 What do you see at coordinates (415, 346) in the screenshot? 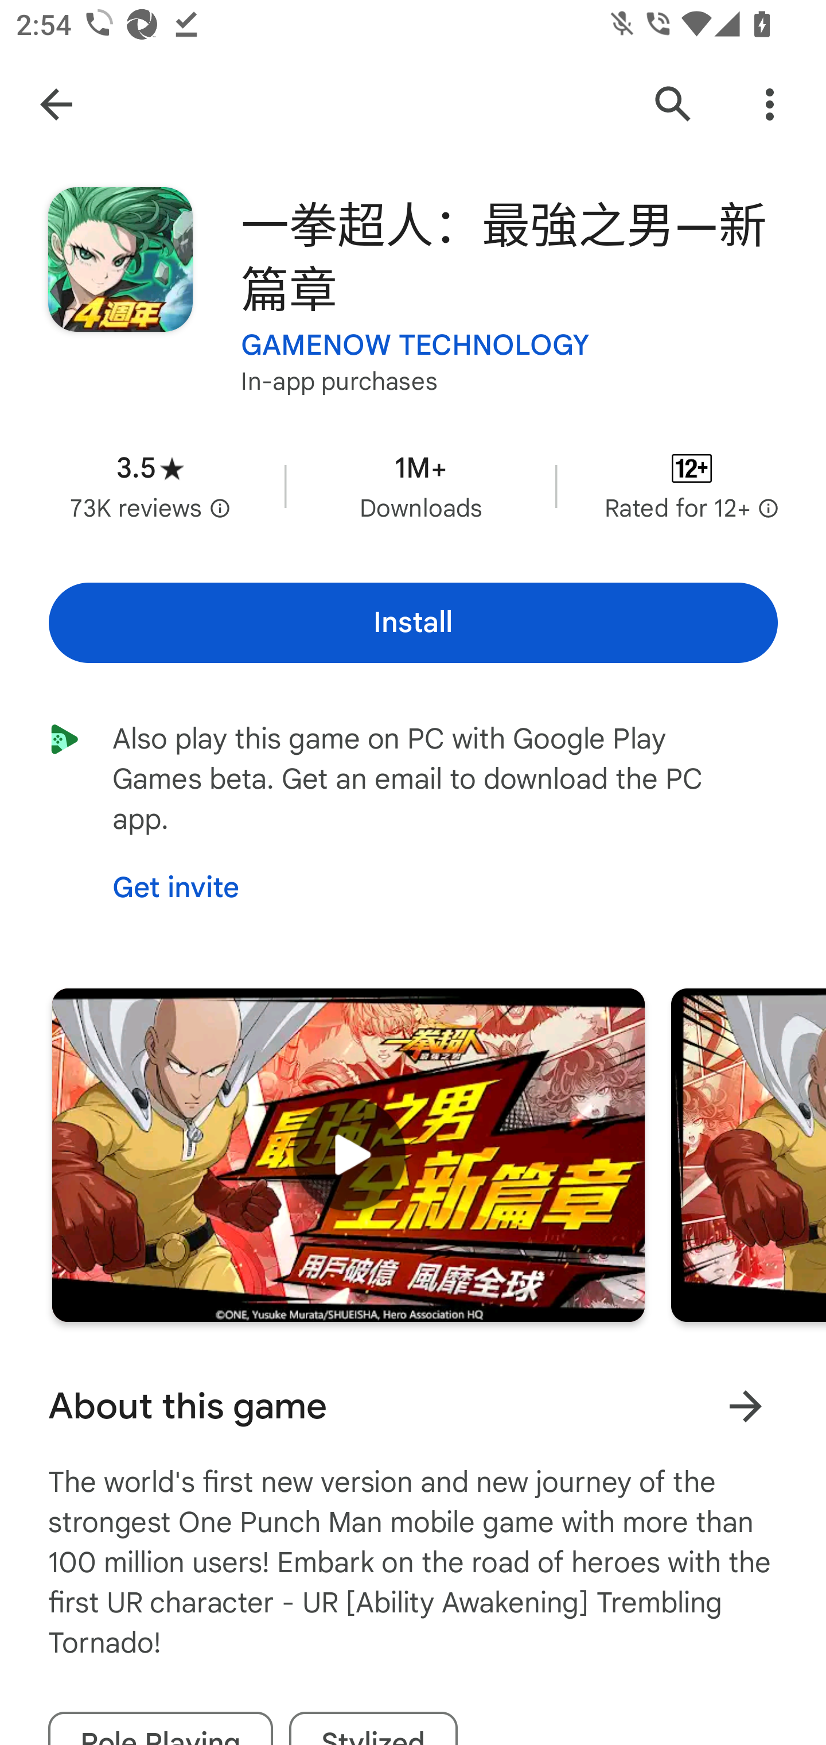
I see `GAMENOW TECHNOLOGY` at bounding box center [415, 346].